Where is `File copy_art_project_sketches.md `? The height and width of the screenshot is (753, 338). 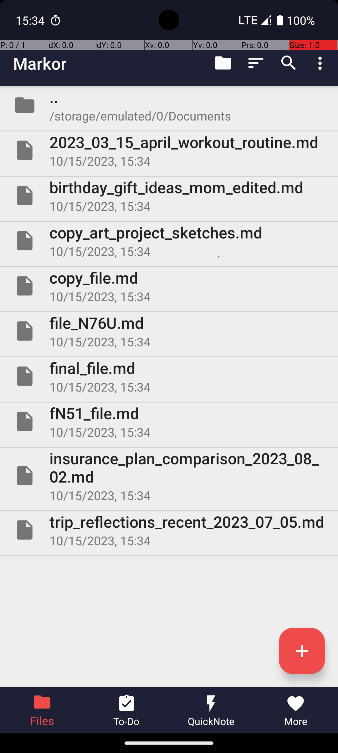 File copy_art_project_sketches.md  is located at coordinates (169, 240).